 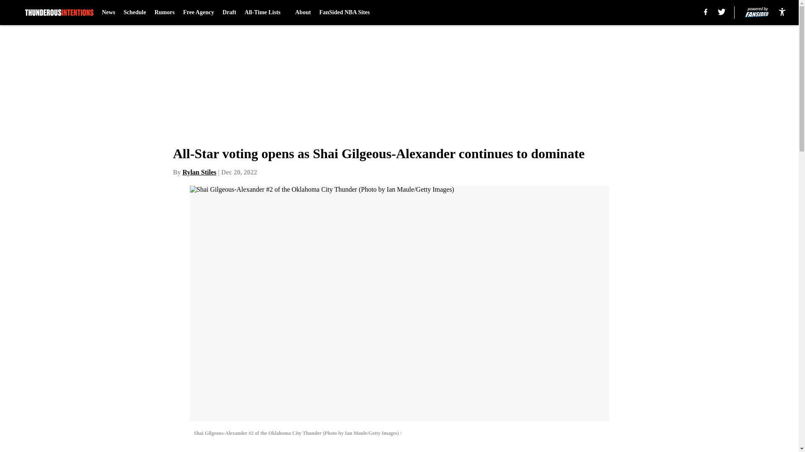 What do you see at coordinates (108, 13) in the screenshot?
I see `News` at bounding box center [108, 13].